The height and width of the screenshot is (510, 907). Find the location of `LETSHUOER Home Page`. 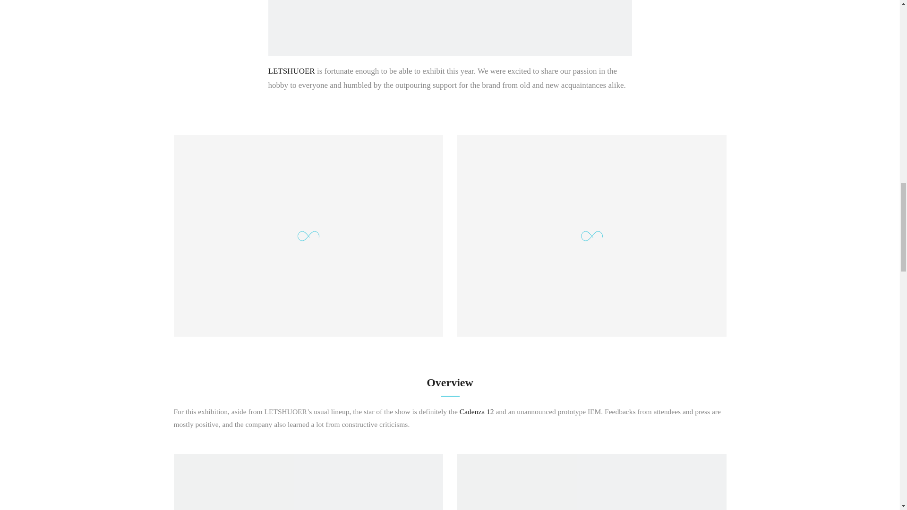

LETSHUOER Home Page is located at coordinates (291, 71).